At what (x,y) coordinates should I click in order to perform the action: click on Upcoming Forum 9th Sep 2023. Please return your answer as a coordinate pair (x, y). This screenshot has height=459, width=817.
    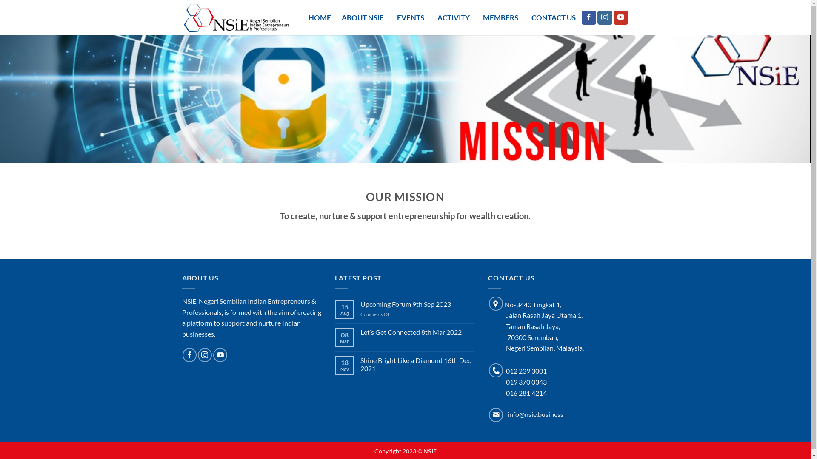
    Looking at the image, I should click on (418, 304).